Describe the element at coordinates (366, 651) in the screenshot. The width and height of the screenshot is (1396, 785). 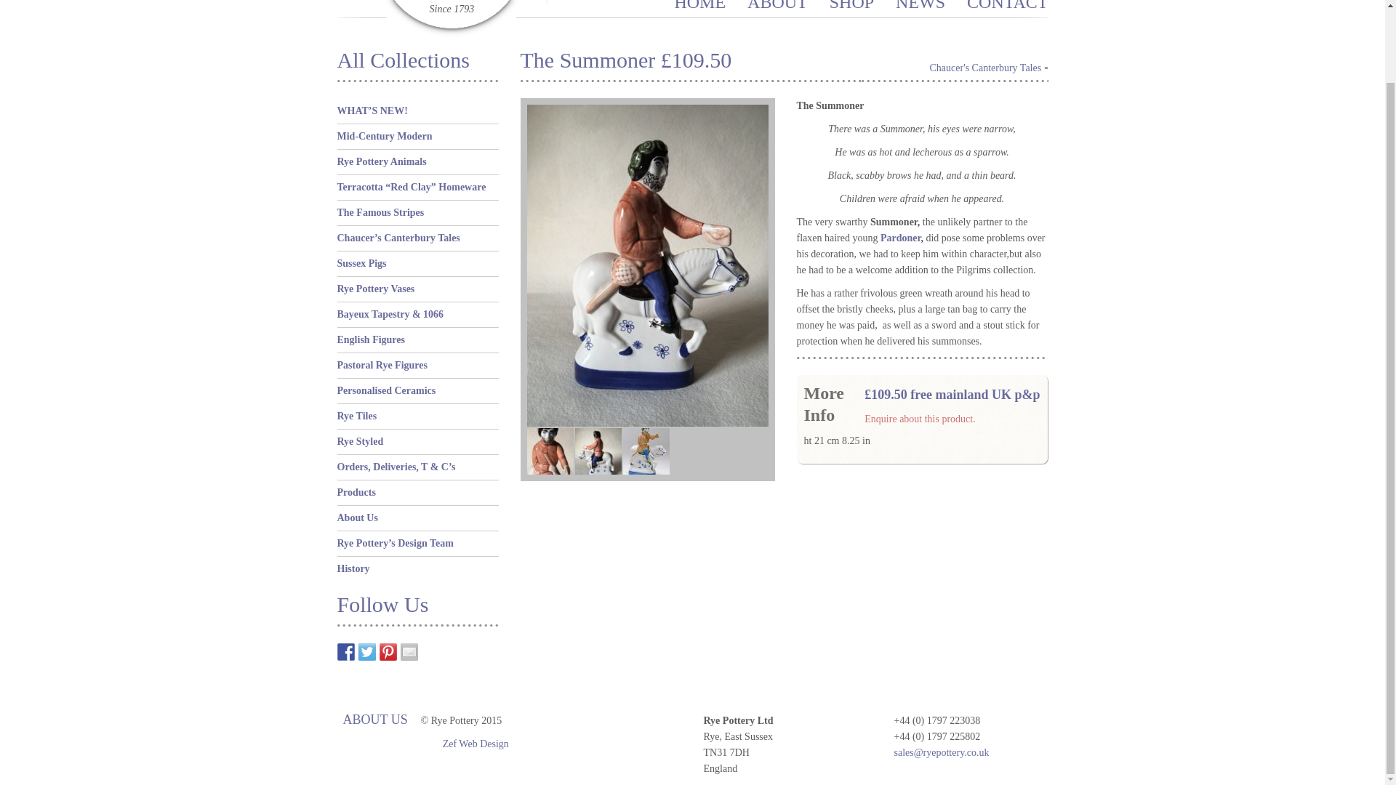
I see `Share on Twitter` at that location.